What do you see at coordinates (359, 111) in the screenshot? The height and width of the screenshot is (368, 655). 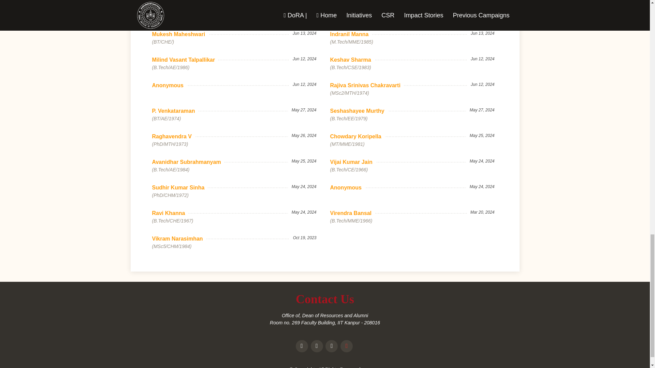 I see `Seshashayee Murthy` at bounding box center [359, 111].